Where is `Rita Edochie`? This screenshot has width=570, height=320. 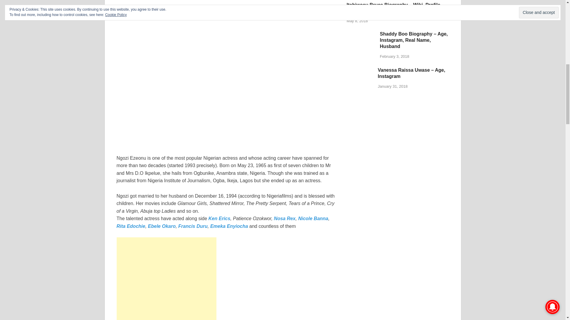
Rita Edochie is located at coordinates (131, 226).